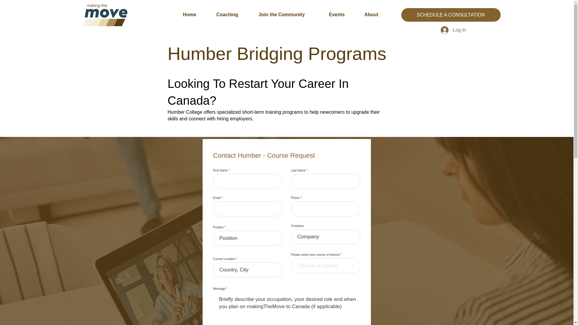 This screenshot has height=325, width=578. What do you see at coordinates (342, 14) in the screenshot?
I see `Events` at bounding box center [342, 14].